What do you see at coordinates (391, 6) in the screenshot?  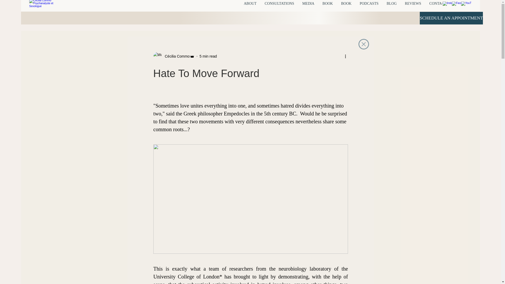 I see `BLOG` at bounding box center [391, 6].